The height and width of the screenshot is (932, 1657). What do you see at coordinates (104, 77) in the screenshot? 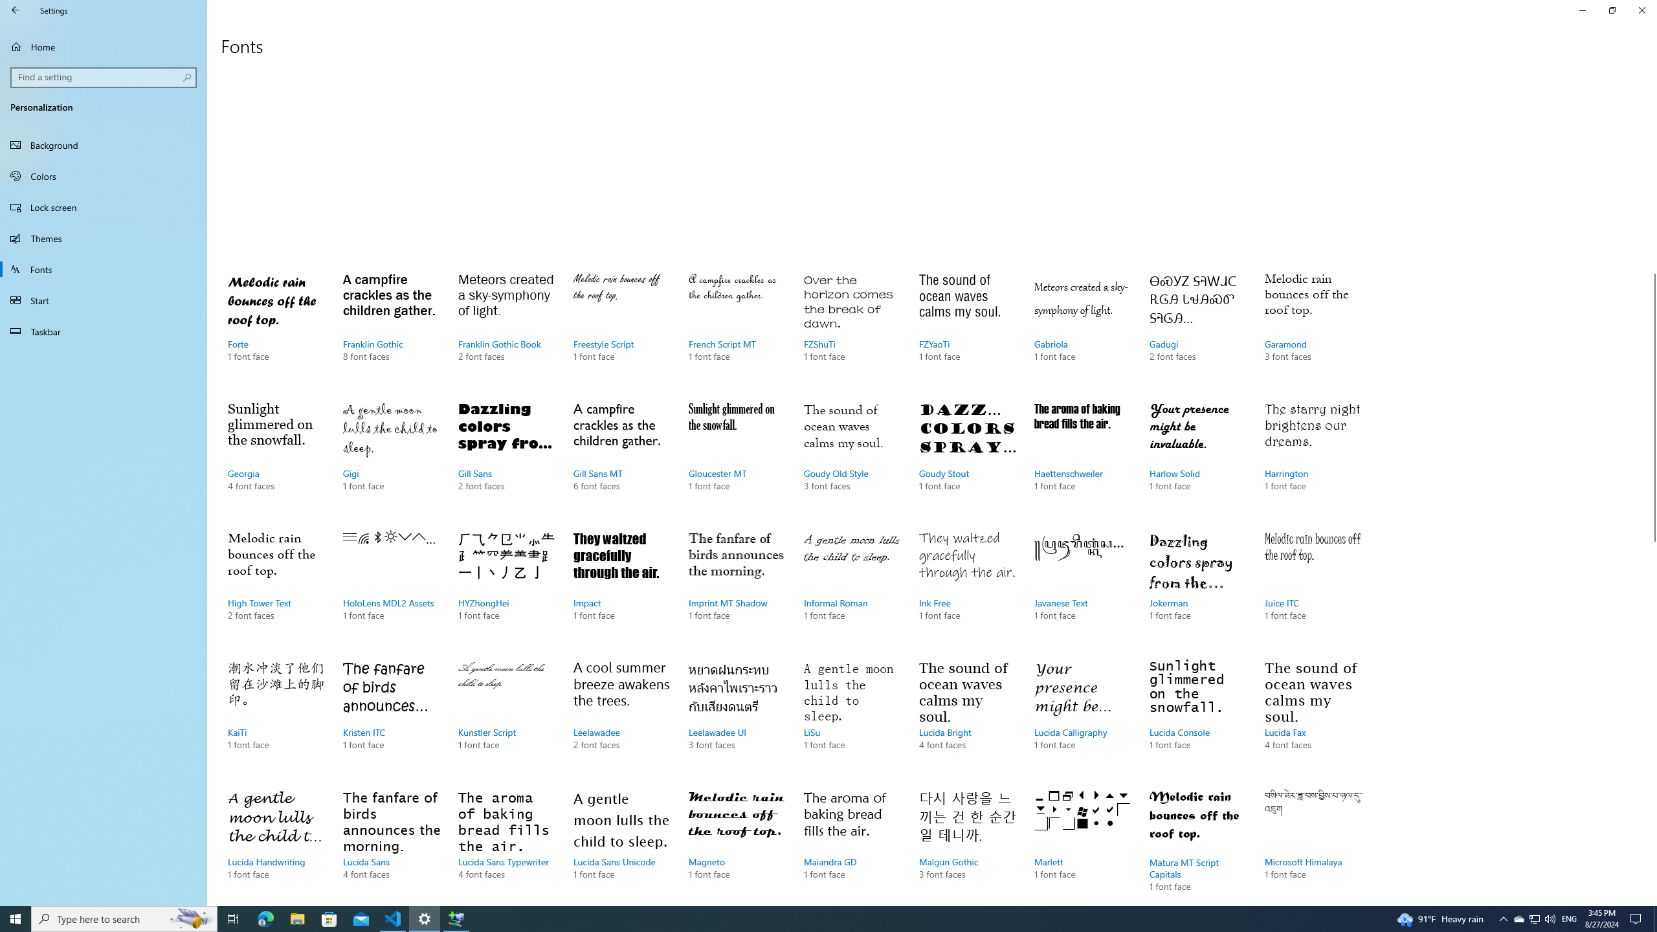
I see `Search box, Find a setting` at bounding box center [104, 77].